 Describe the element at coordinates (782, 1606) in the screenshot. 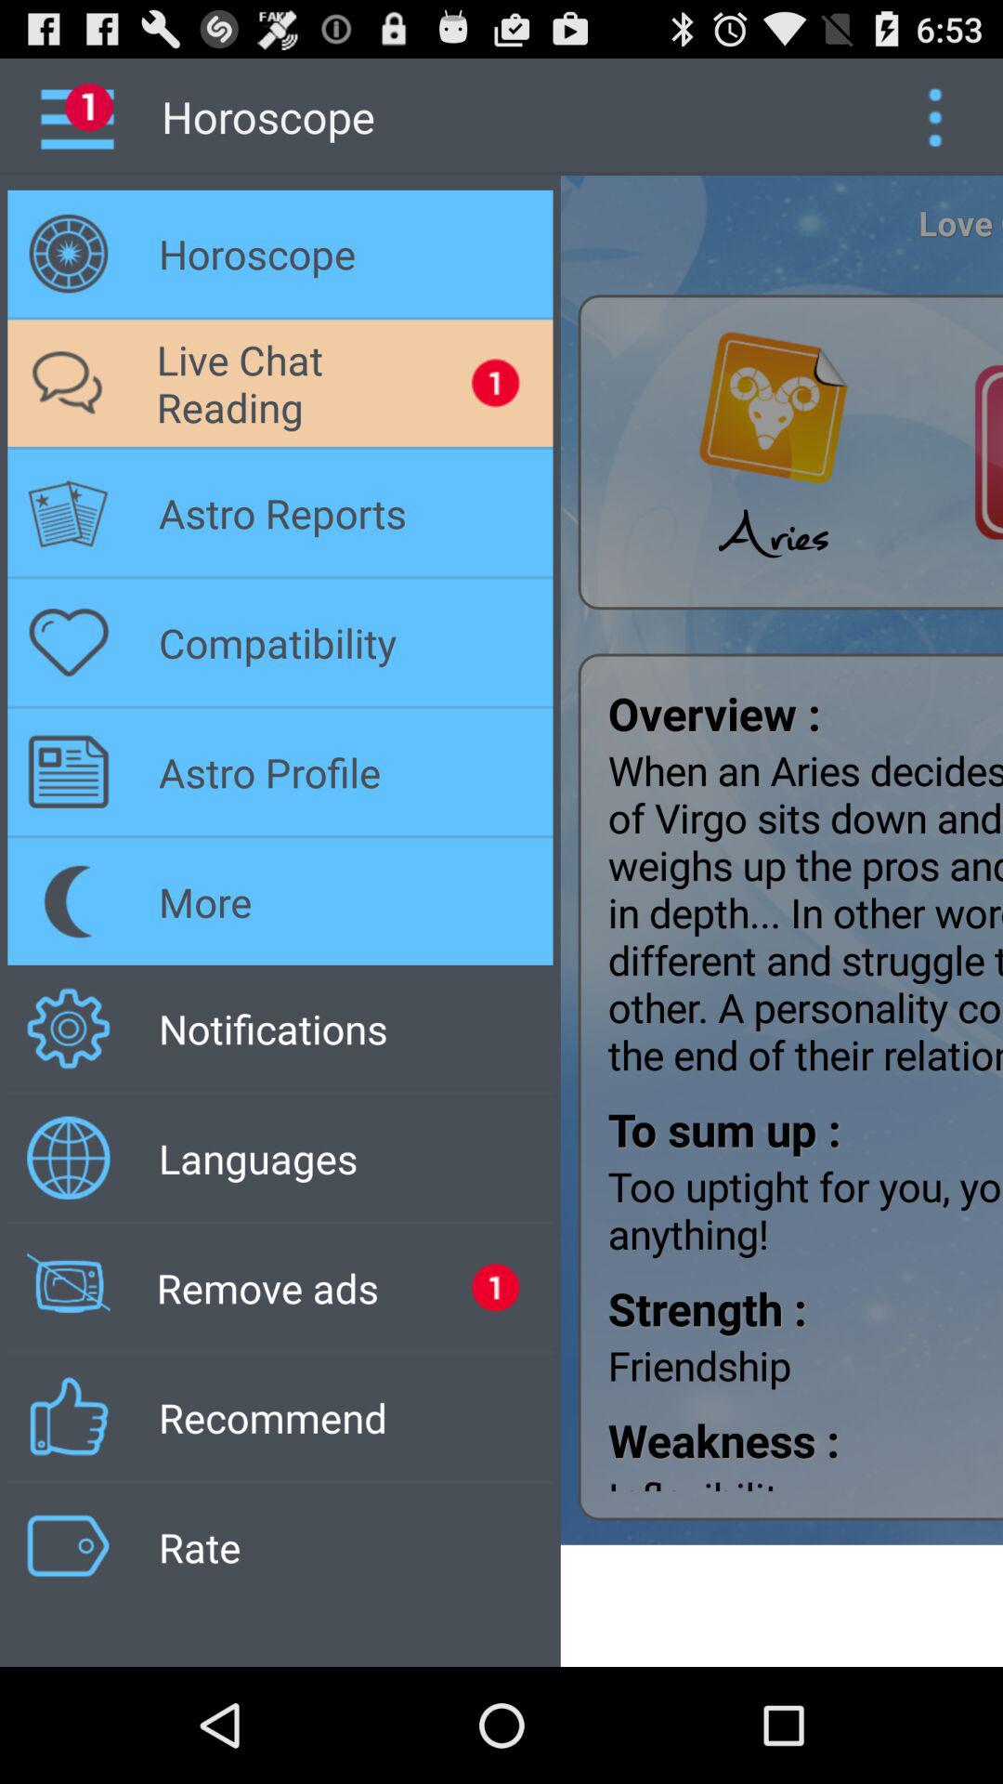

I see `turn off the app next to rate icon` at that location.